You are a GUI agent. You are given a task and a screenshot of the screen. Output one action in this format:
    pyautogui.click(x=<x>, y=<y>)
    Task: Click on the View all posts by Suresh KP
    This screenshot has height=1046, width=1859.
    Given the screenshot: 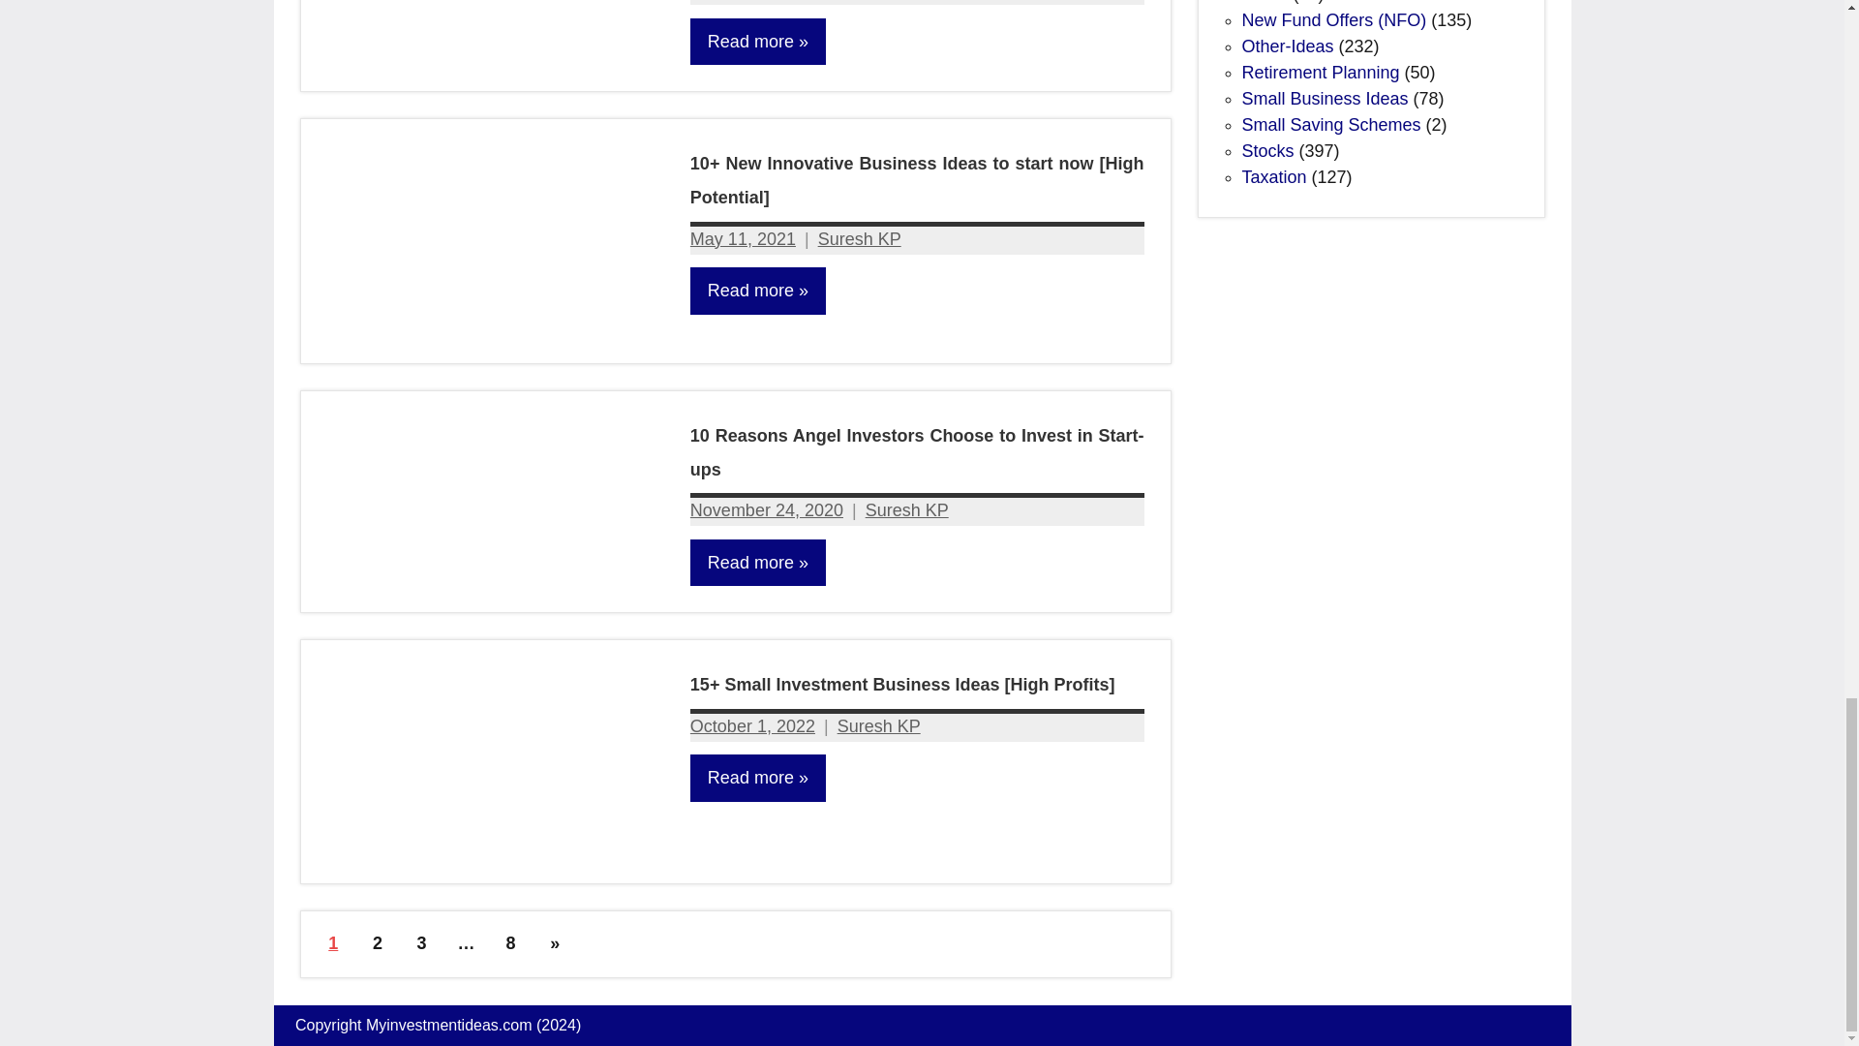 What is the action you would take?
    pyautogui.click(x=879, y=726)
    